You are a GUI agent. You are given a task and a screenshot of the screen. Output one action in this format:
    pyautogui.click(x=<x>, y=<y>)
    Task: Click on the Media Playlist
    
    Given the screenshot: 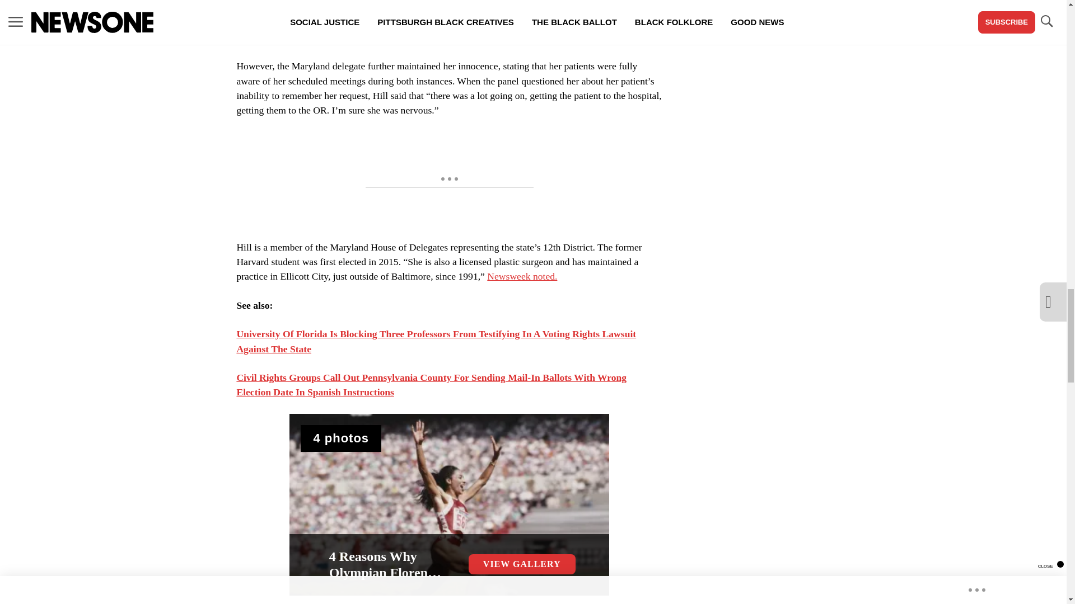 What is the action you would take?
    pyautogui.click(x=341, y=438)
    